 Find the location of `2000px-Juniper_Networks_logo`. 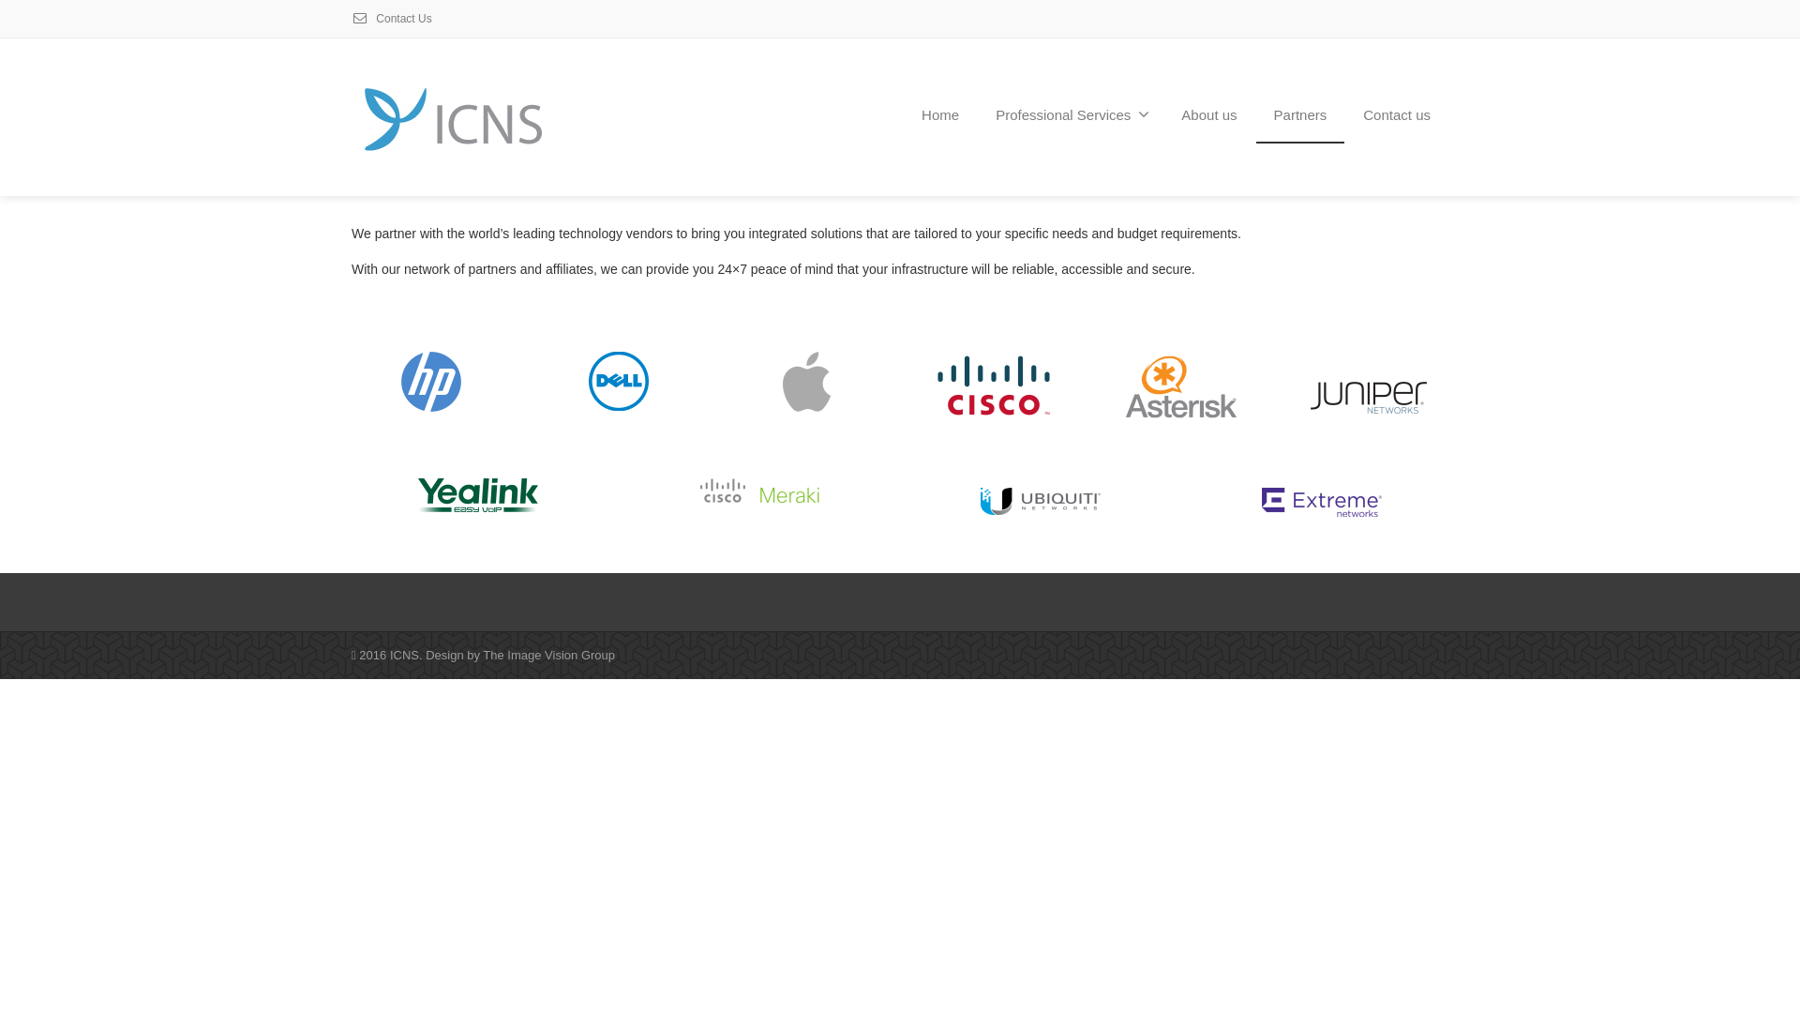

2000px-Juniper_Networks_logo is located at coordinates (1369, 398).